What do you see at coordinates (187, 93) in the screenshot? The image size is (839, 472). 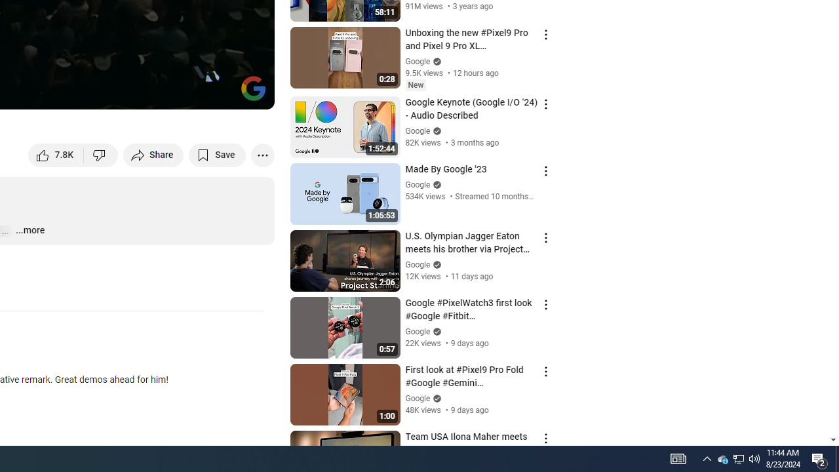 I see `Miniplayer (i)` at bounding box center [187, 93].